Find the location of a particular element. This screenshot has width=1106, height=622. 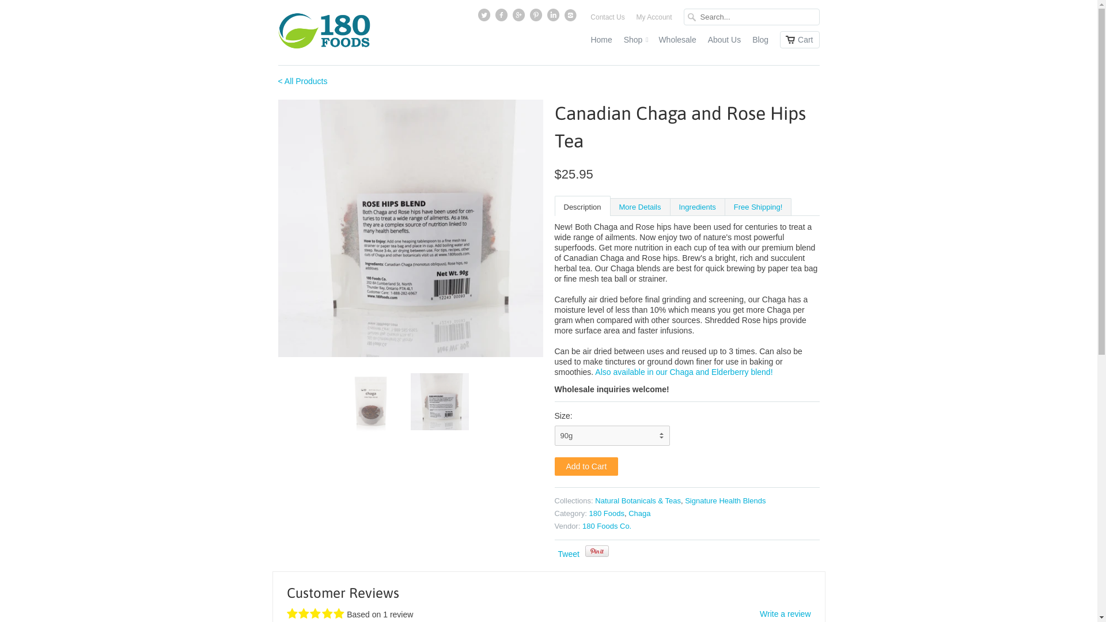

Wholesale is located at coordinates (677, 43).